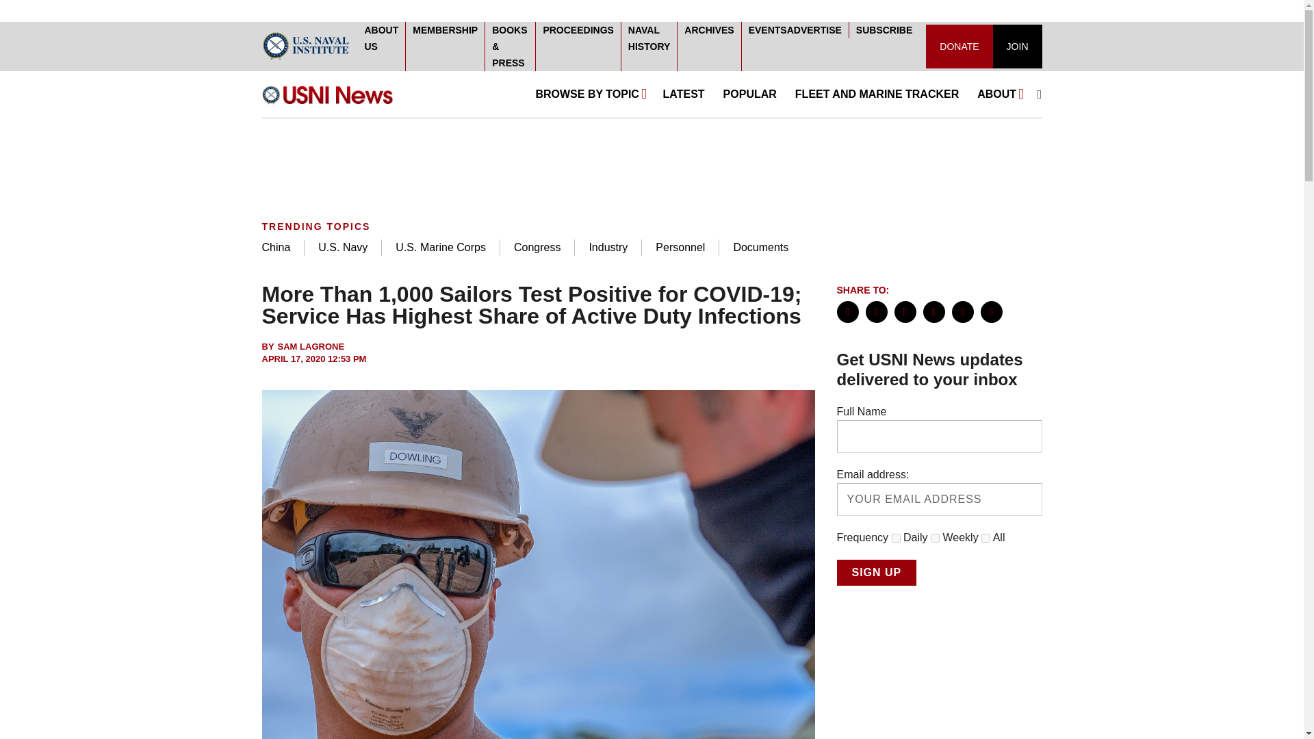 The width and height of the screenshot is (1314, 739). What do you see at coordinates (884, 29) in the screenshot?
I see `SUBSCRIBE` at bounding box center [884, 29].